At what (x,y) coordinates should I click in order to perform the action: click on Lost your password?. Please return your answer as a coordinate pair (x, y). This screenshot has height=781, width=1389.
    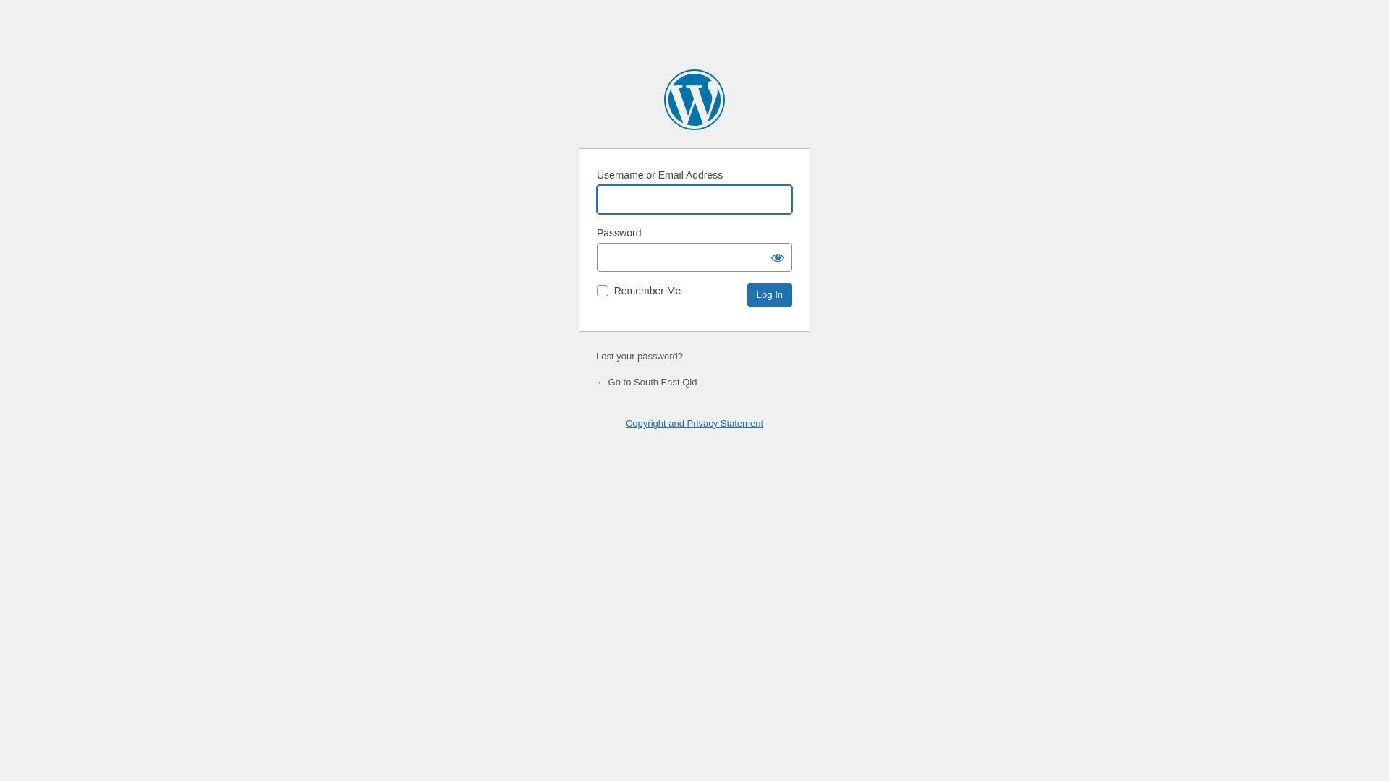
    Looking at the image, I should click on (640, 356).